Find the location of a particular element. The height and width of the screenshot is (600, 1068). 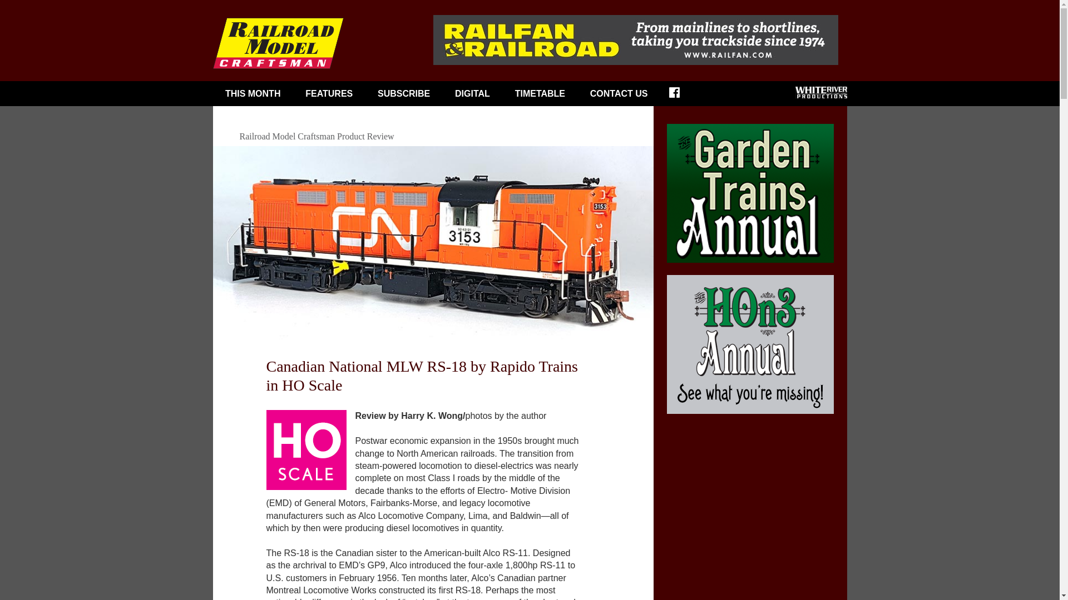

SUBSCRIBE is located at coordinates (404, 93).